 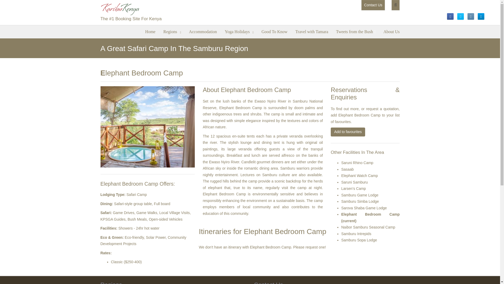 What do you see at coordinates (150, 31) in the screenshot?
I see `Home` at bounding box center [150, 31].